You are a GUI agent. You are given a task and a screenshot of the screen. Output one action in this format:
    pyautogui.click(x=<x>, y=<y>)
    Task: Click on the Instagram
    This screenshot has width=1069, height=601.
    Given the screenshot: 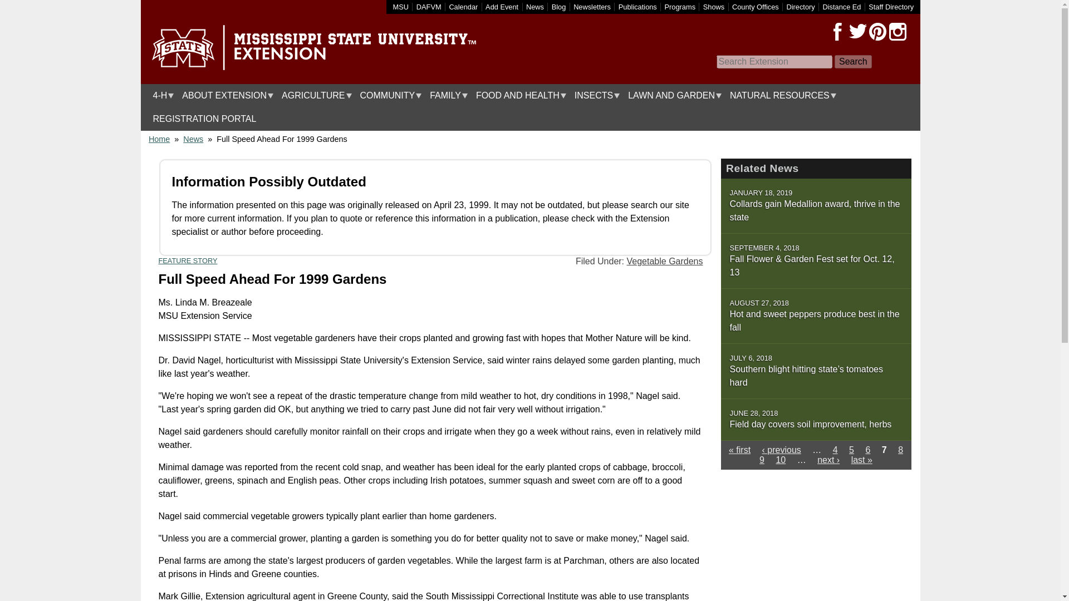 What is the action you would take?
    pyautogui.click(x=898, y=32)
    